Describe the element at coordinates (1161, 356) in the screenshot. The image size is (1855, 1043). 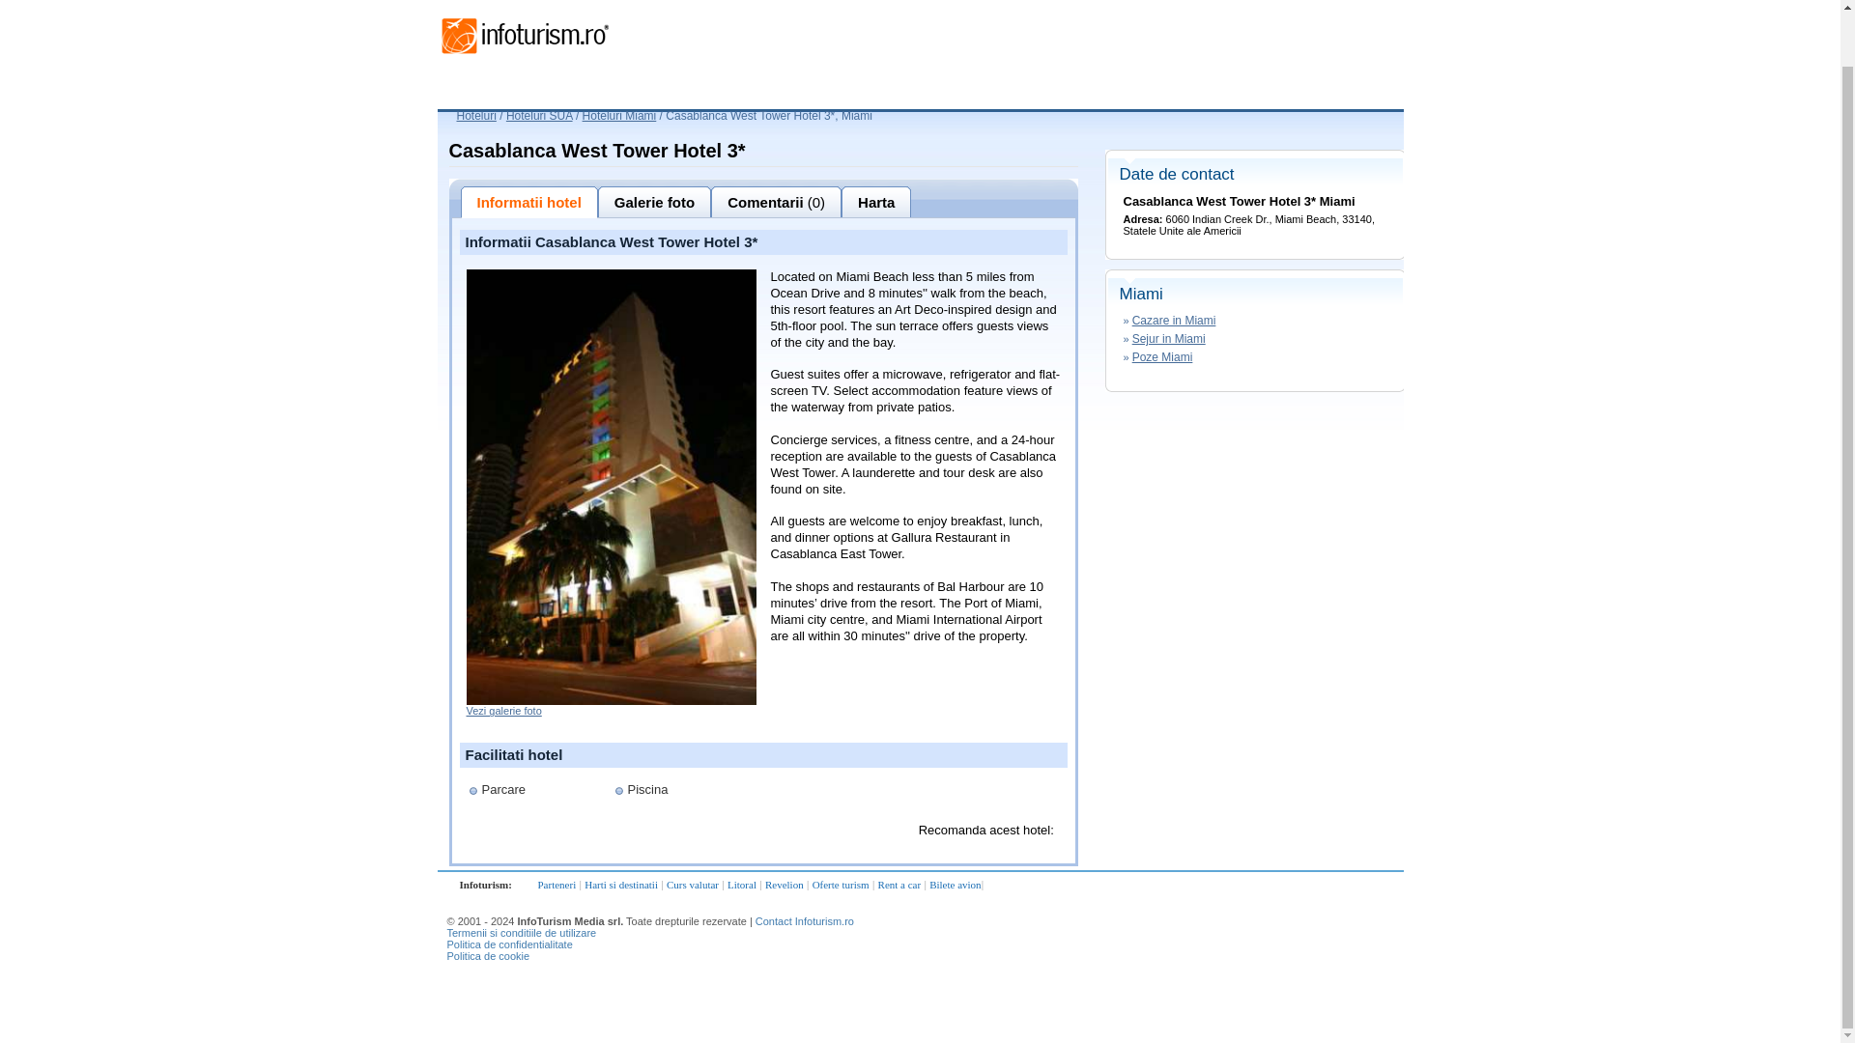
I see `Poze Miami` at that location.